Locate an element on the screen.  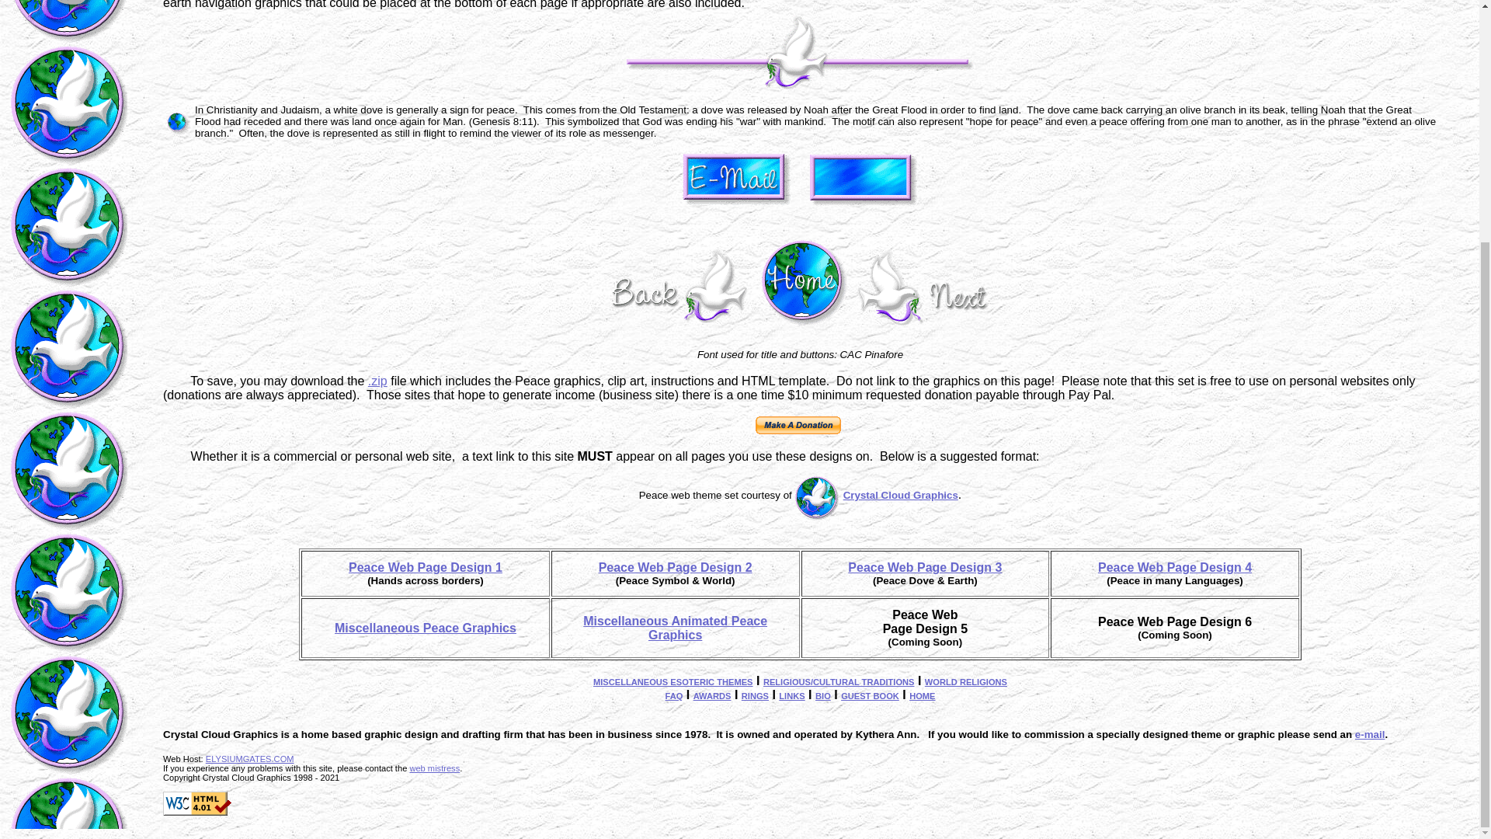
AWARDS is located at coordinates (712, 695).